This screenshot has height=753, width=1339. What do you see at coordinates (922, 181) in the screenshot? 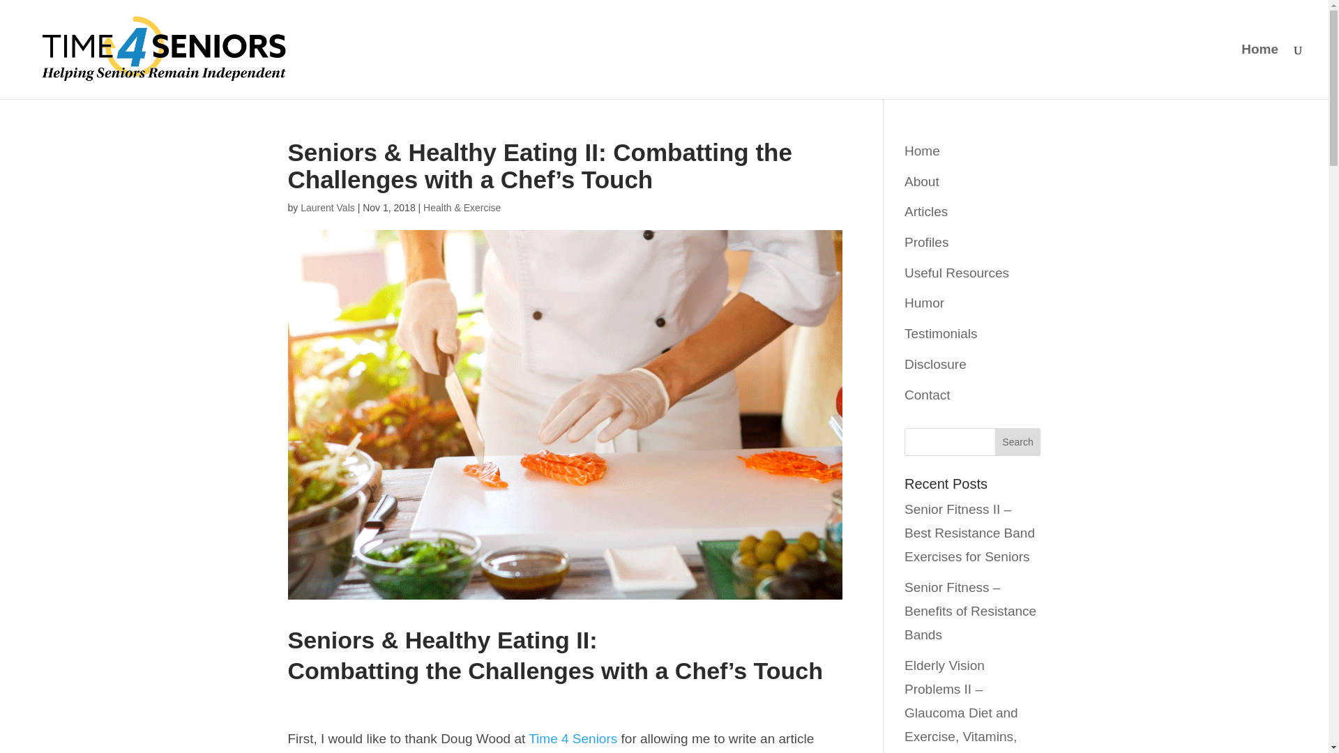
I see `About` at bounding box center [922, 181].